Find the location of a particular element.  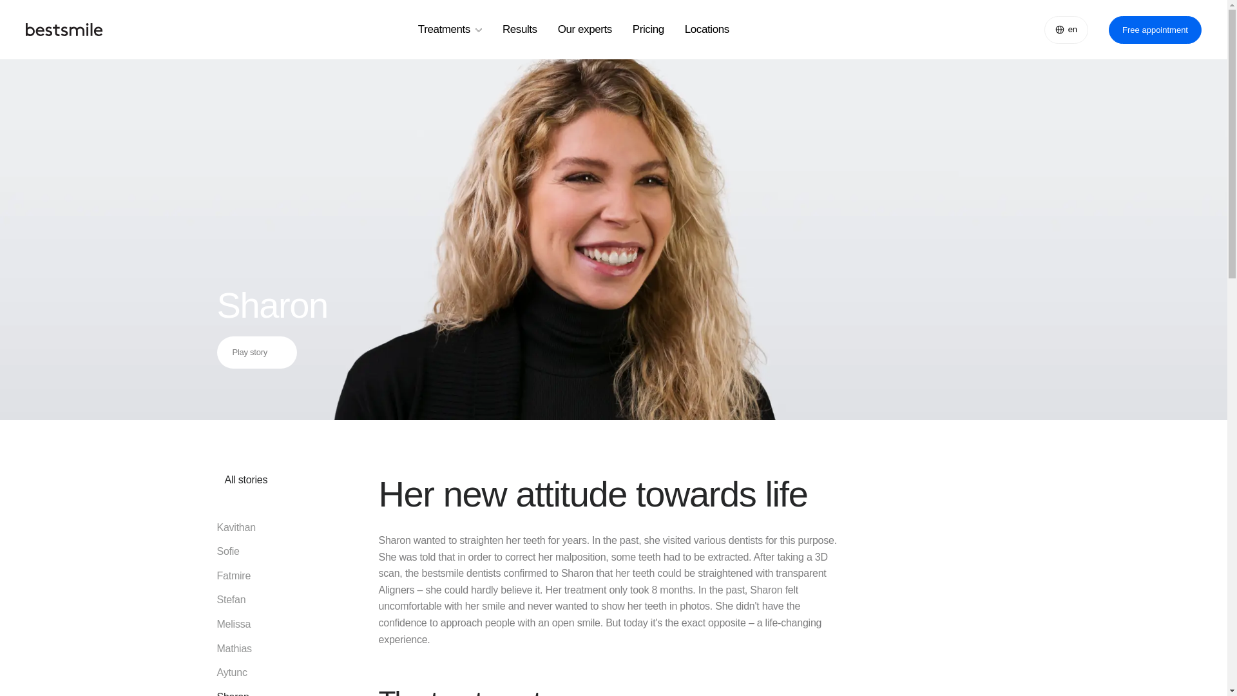

Aytunc is located at coordinates (242, 673).